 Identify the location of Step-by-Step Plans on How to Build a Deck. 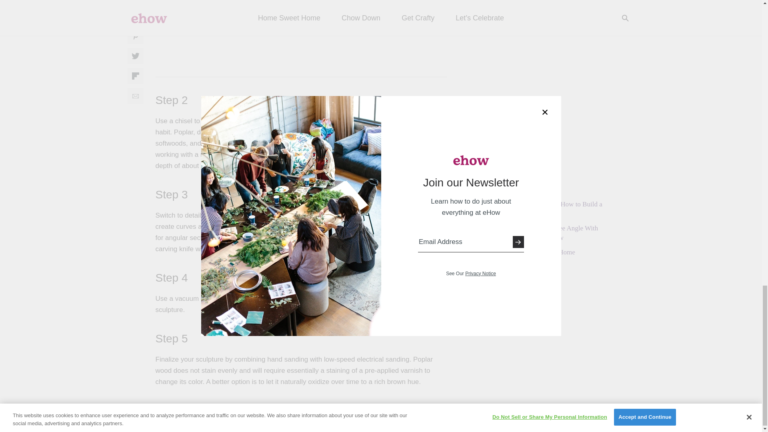
(550, 209).